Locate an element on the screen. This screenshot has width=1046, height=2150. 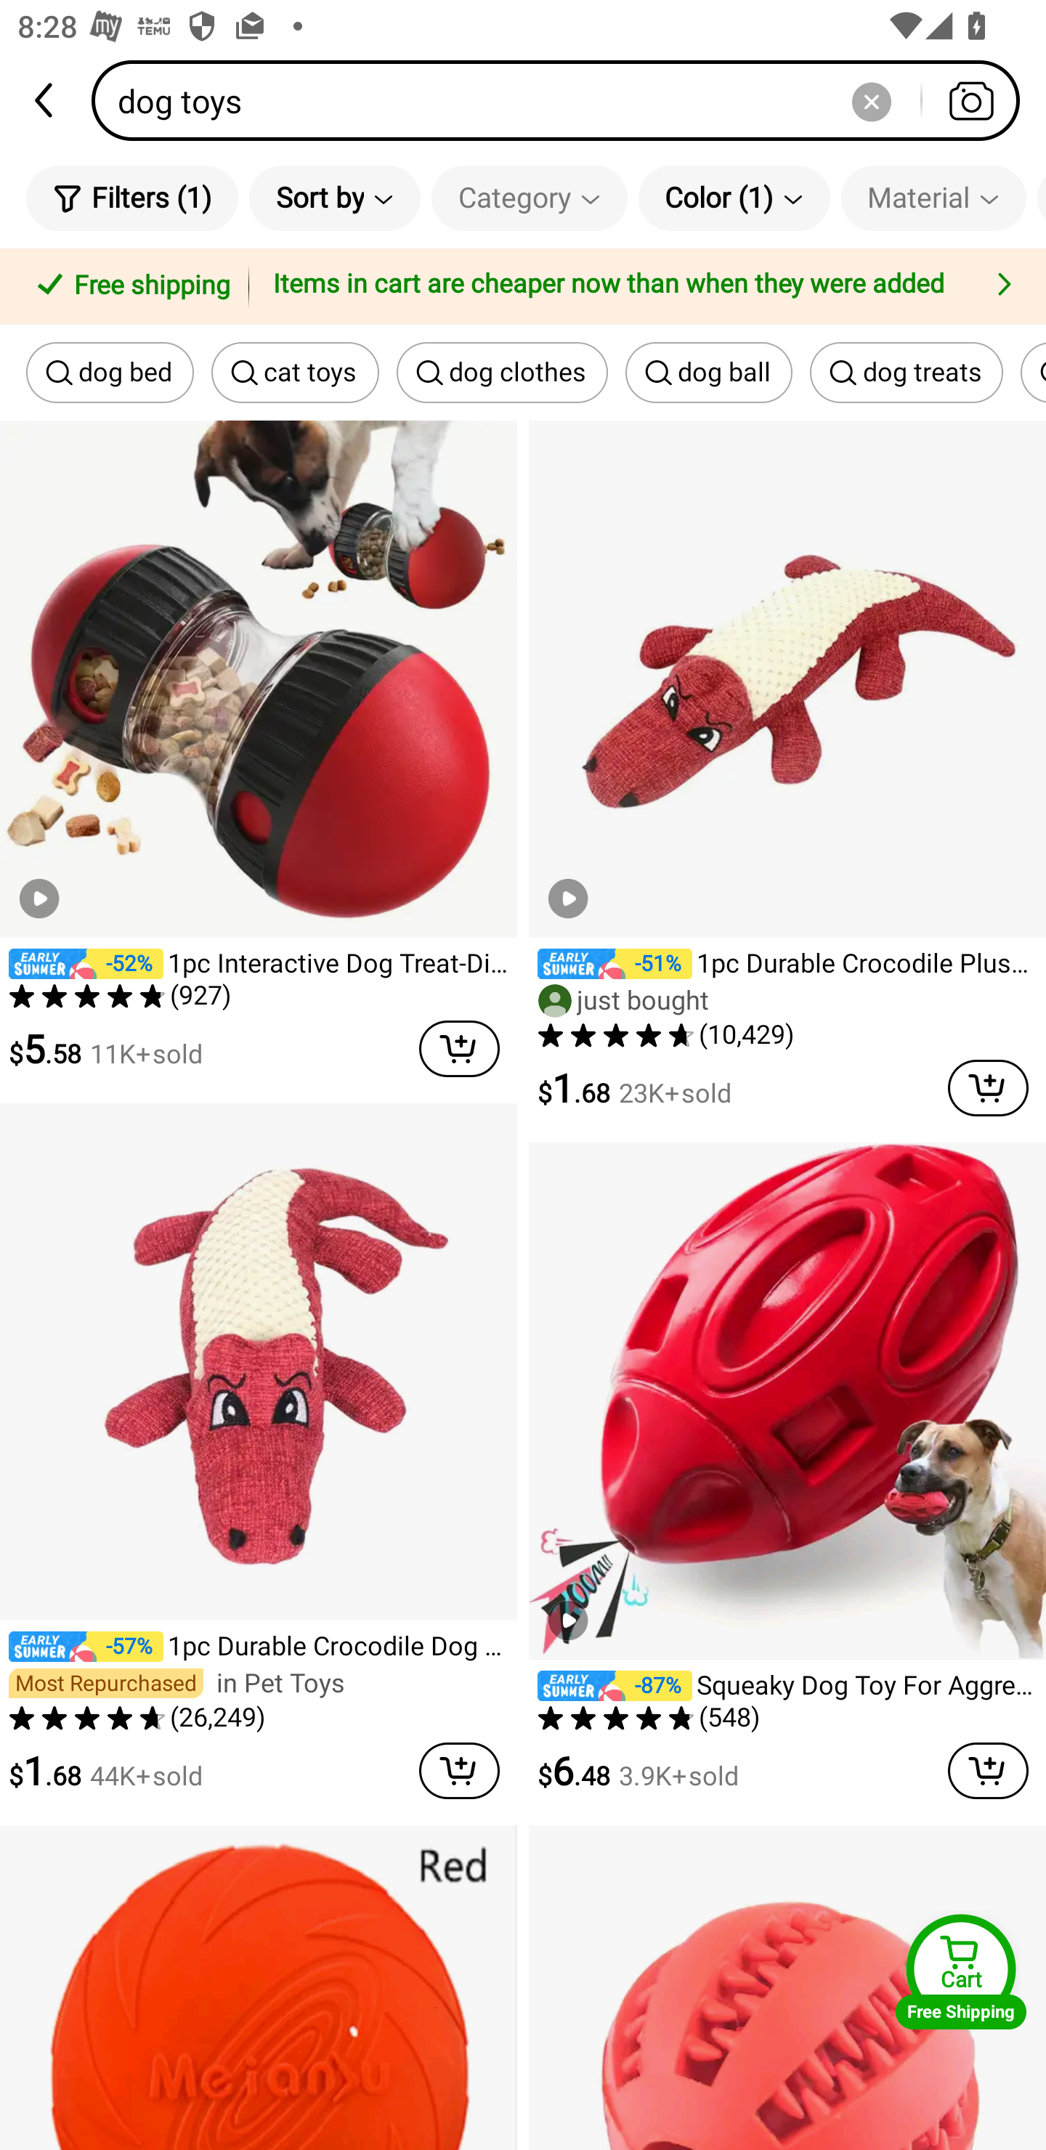
Color (1) is located at coordinates (734, 198).